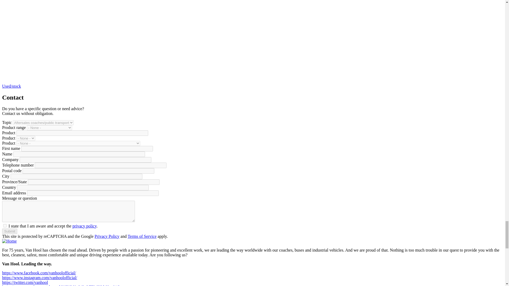 This screenshot has width=509, height=286. Describe the element at coordinates (142, 236) in the screenshot. I see `Terms of Service` at that location.